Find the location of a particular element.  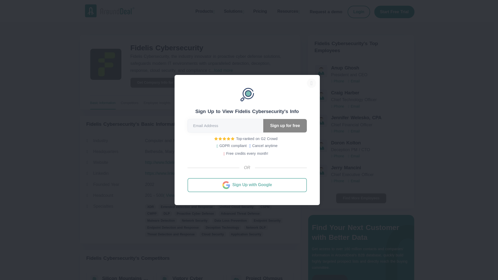

XDR is located at coordinates (150, 207).